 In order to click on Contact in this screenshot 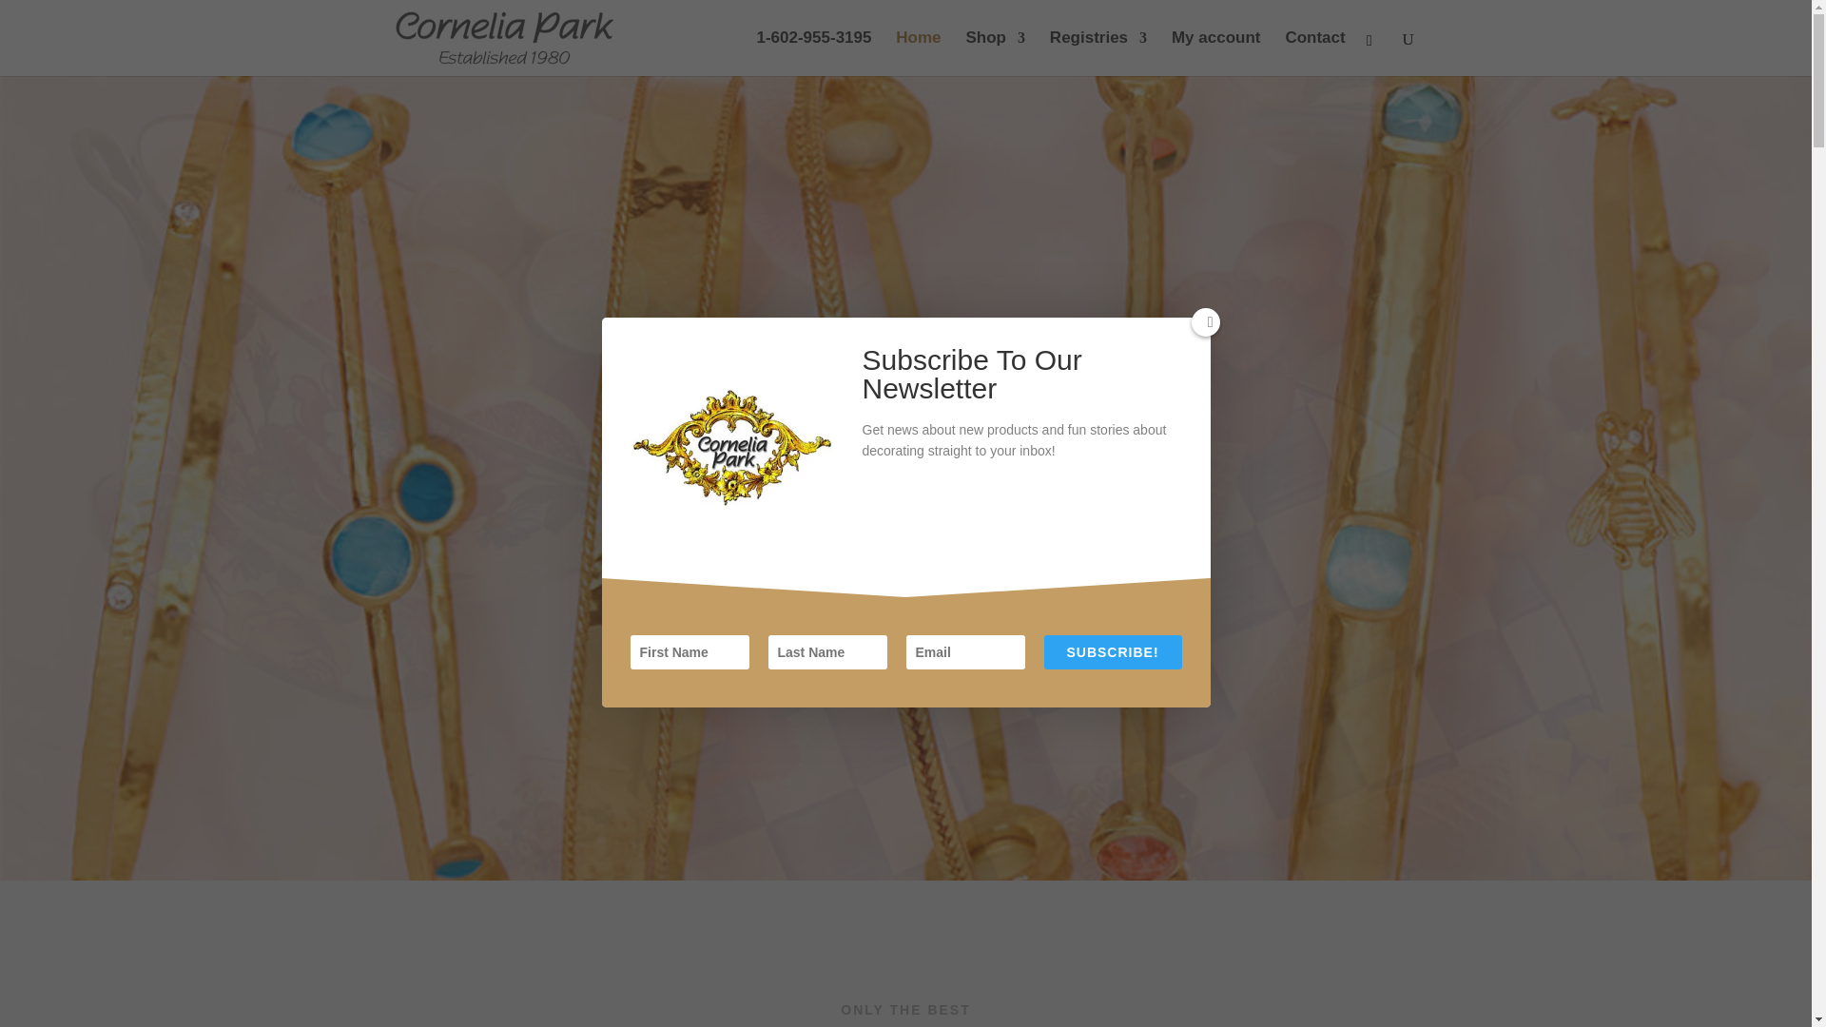, I will do `click(1314, 53)`.